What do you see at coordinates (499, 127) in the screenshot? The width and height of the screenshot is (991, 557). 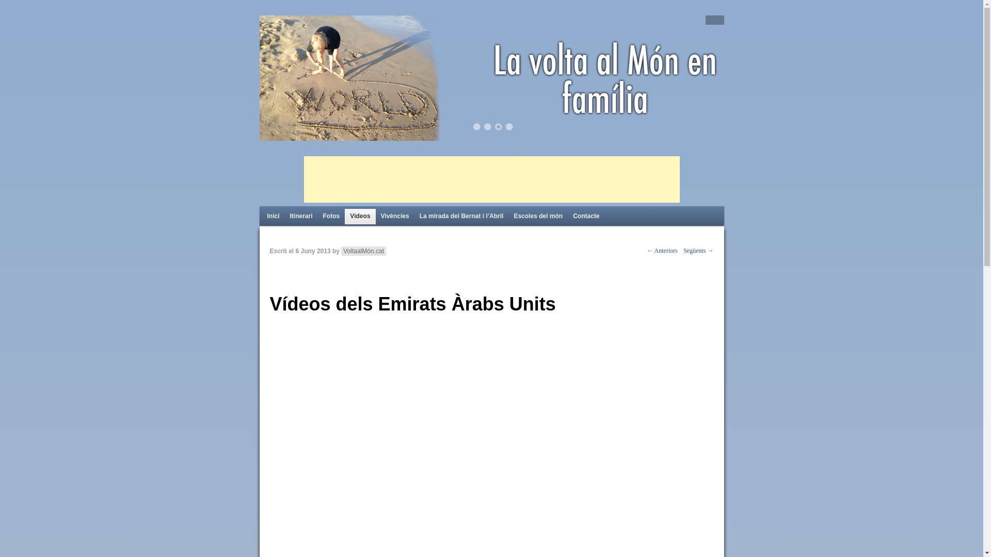 I see `3` at bounding box center [499, 127].